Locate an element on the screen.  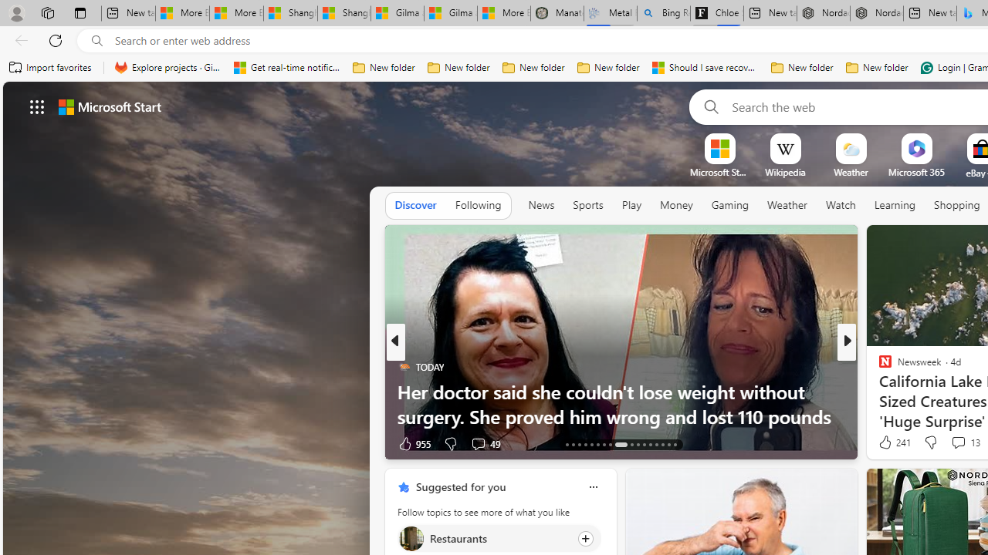
AutomationID: tab-21 is located at coordinates (621, 444).